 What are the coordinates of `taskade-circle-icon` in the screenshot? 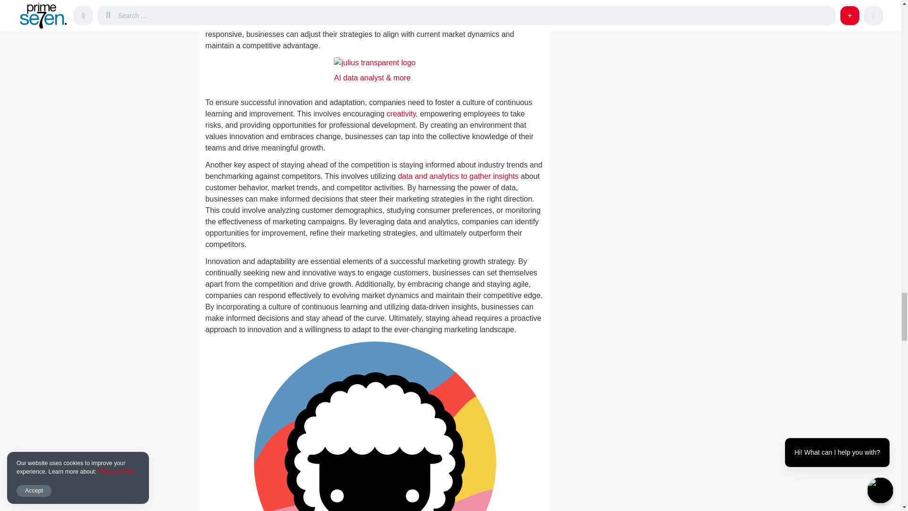 It's located at (375, 426).